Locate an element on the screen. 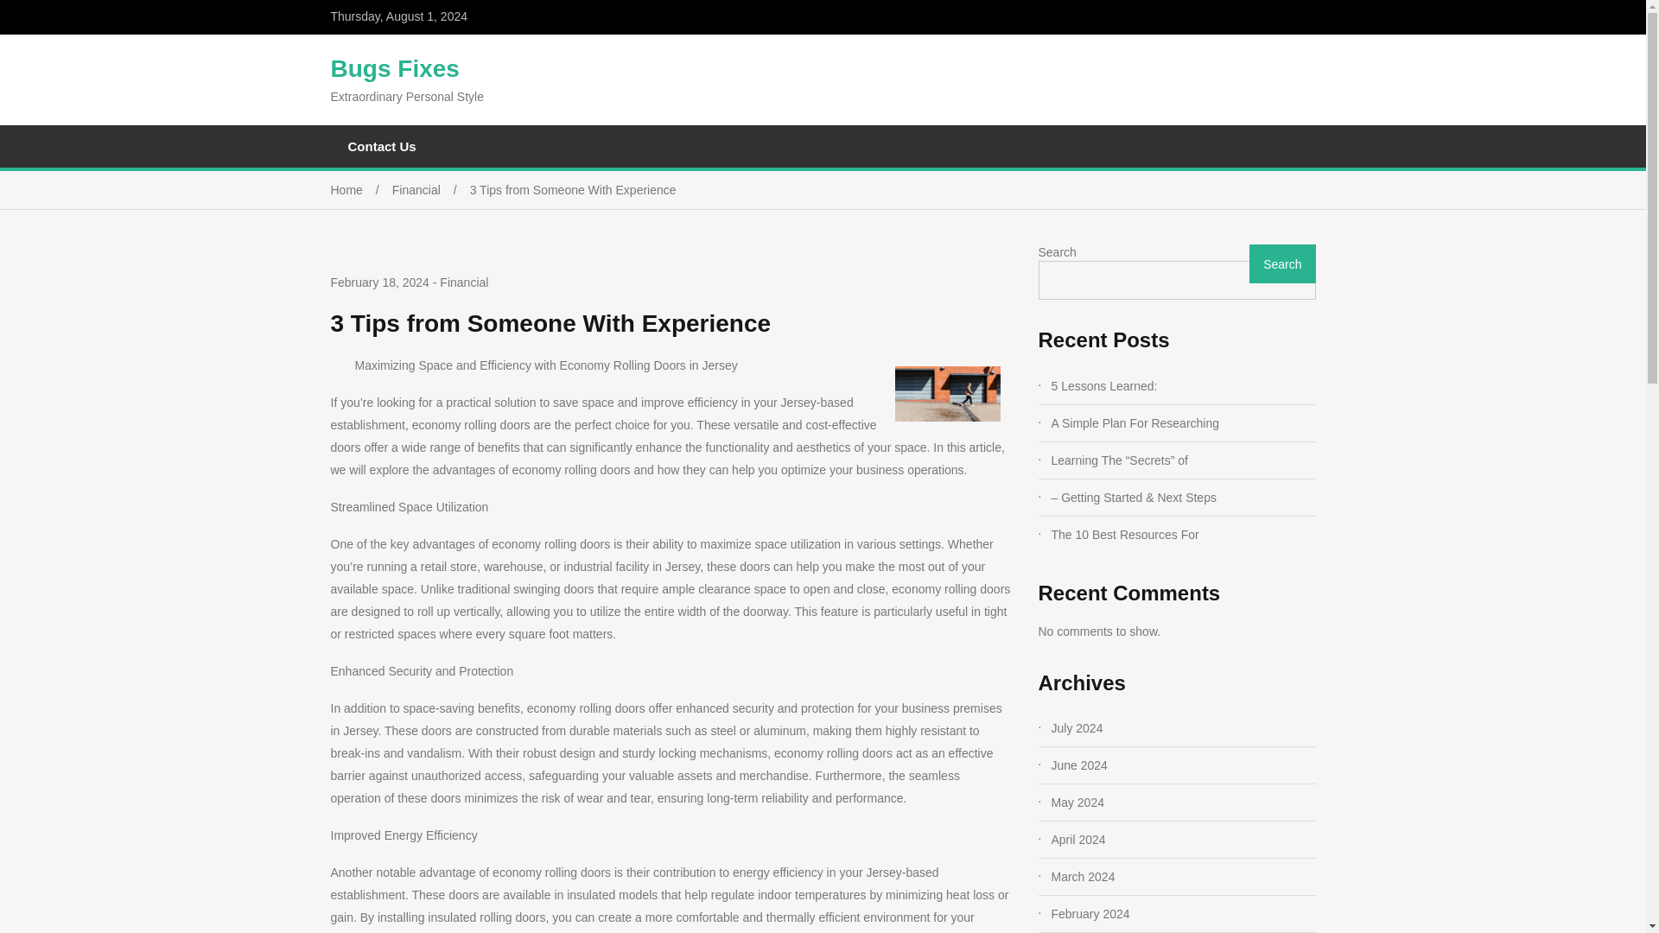 The height and width of the screenshot is (933, 1659). A Simple Plan For Researching is located at coordinates (1182, 423).